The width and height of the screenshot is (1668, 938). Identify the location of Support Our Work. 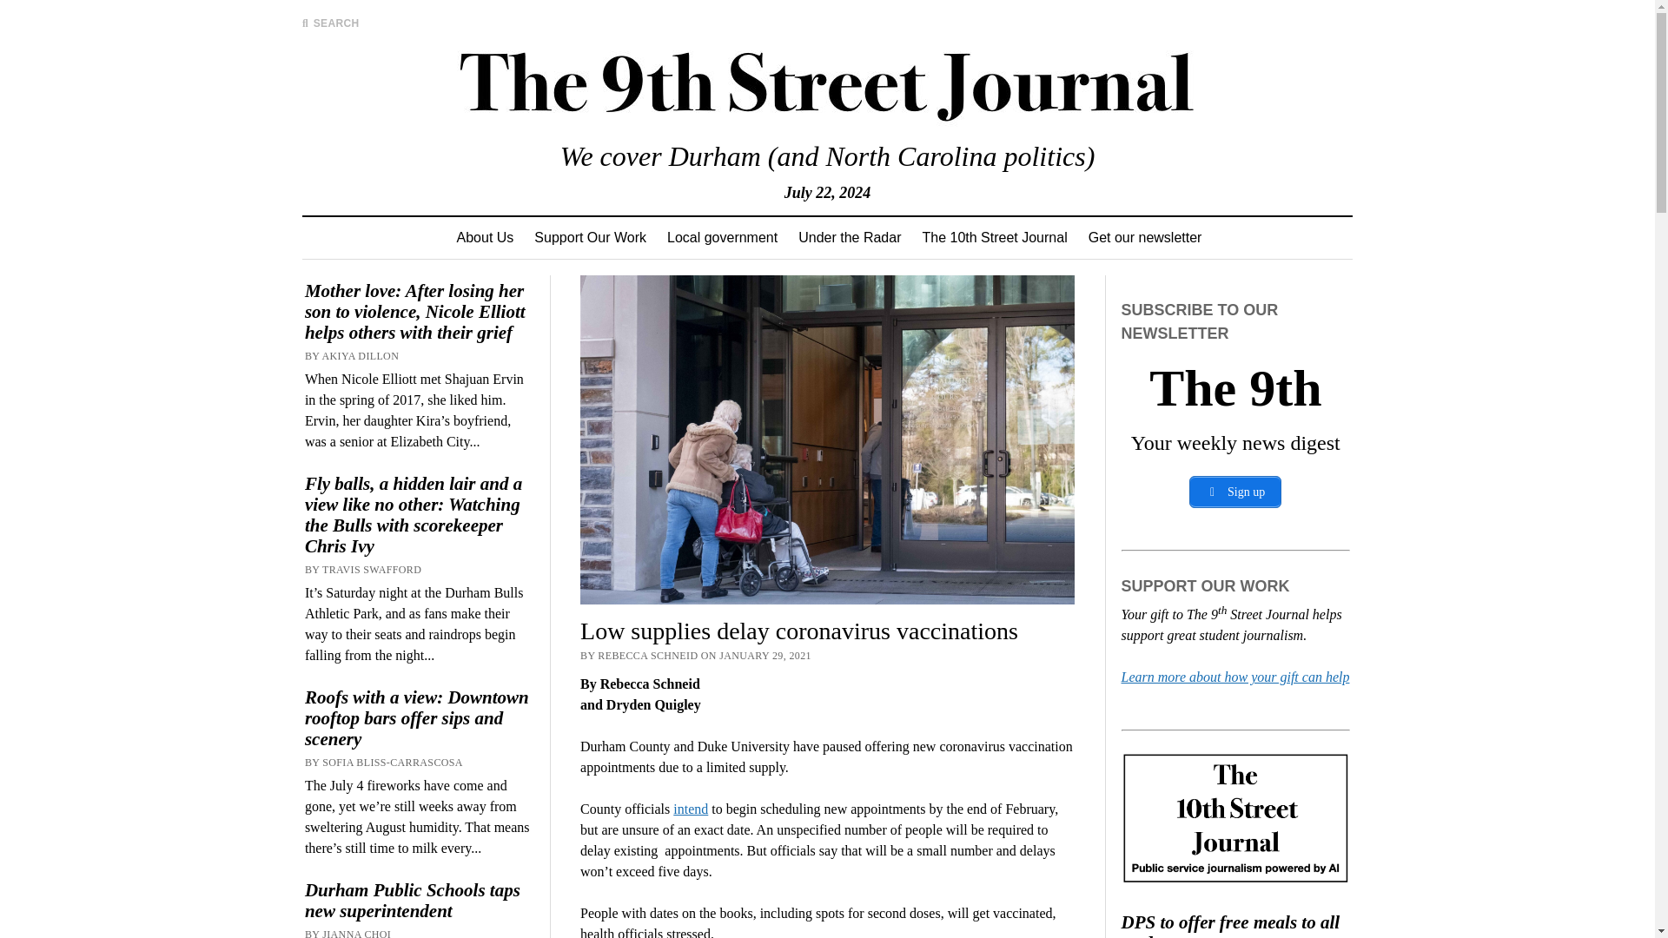
(590, 238).